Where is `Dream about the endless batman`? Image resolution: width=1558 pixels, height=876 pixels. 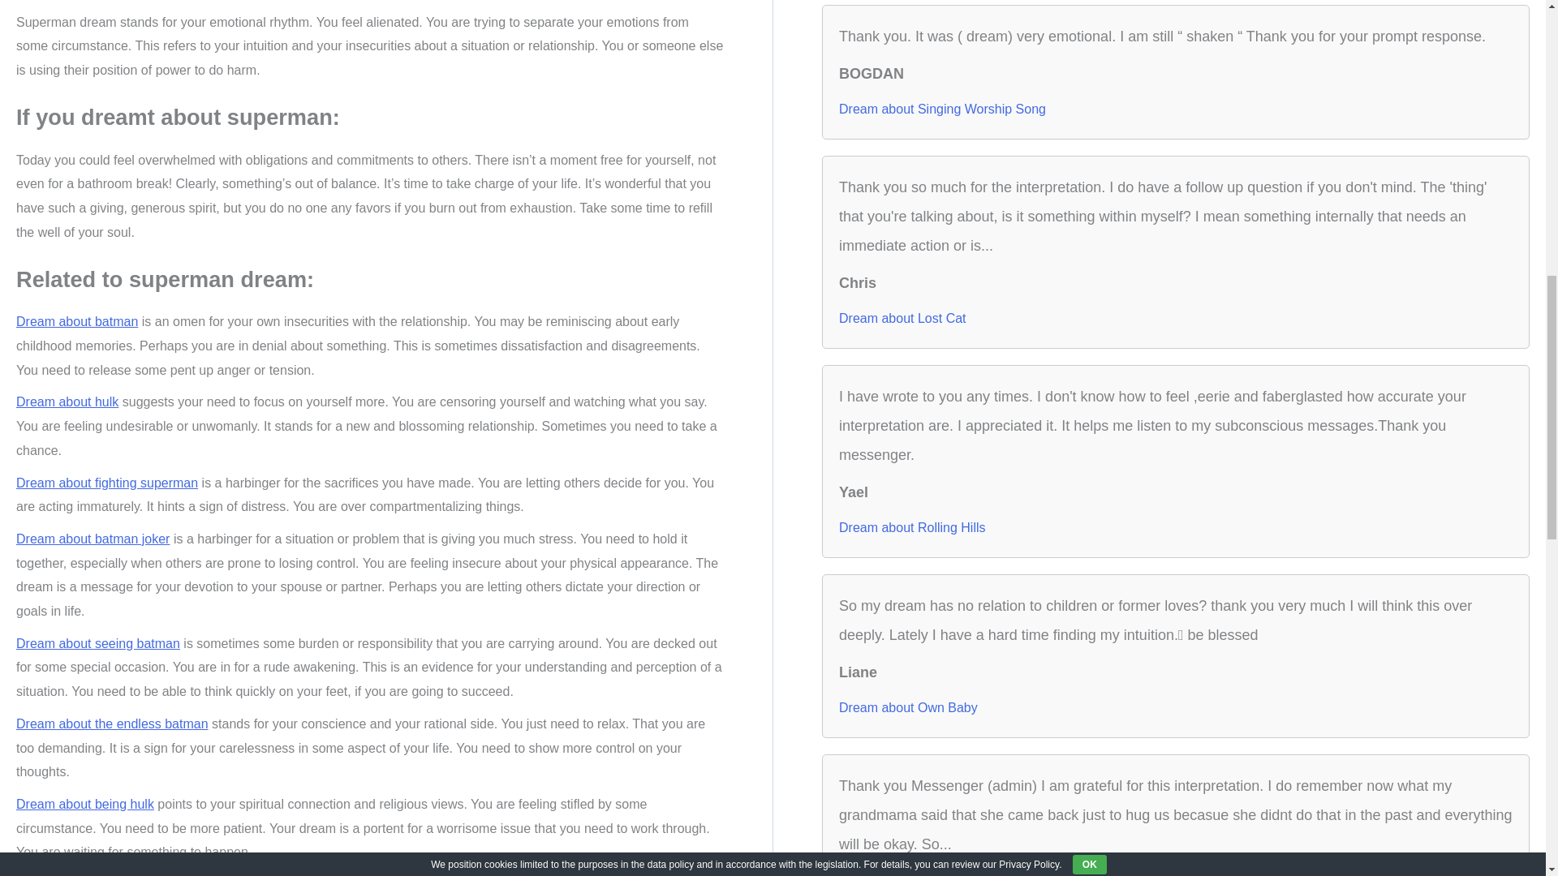 Dream about the endless batman is located at coordinates (112, 724).